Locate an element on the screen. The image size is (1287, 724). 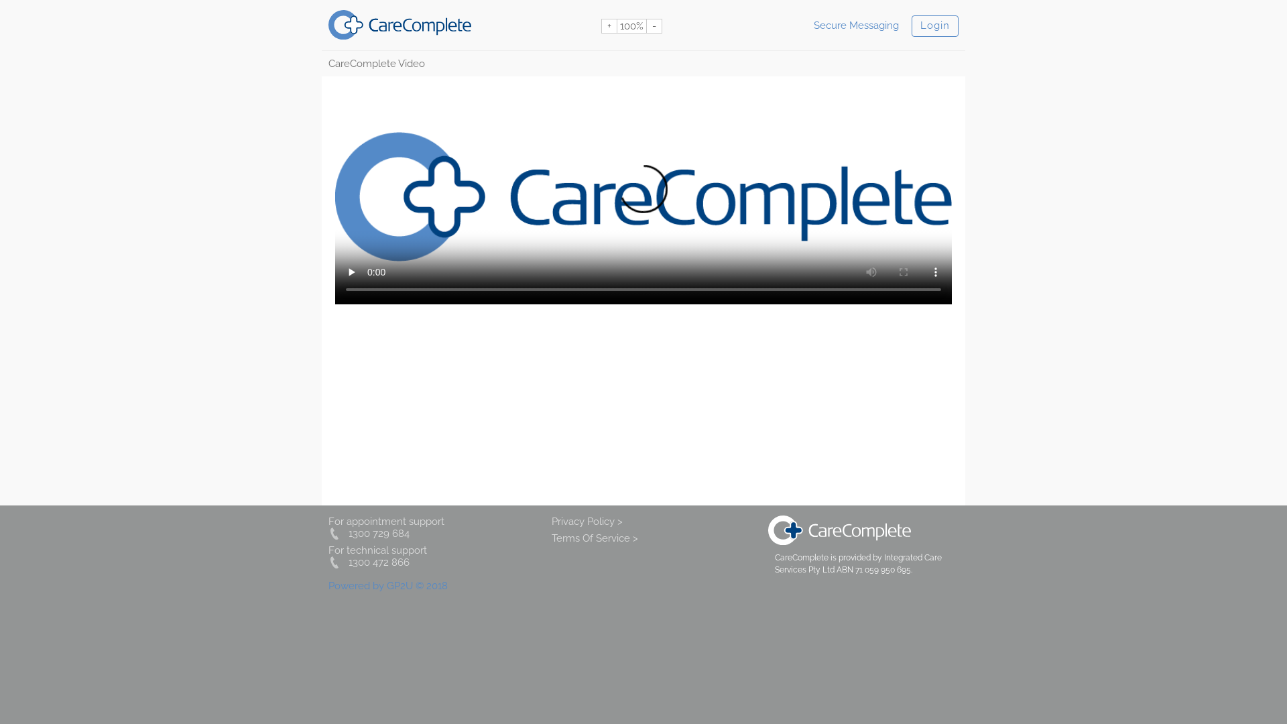
100% is located at coordinates (631, 26).